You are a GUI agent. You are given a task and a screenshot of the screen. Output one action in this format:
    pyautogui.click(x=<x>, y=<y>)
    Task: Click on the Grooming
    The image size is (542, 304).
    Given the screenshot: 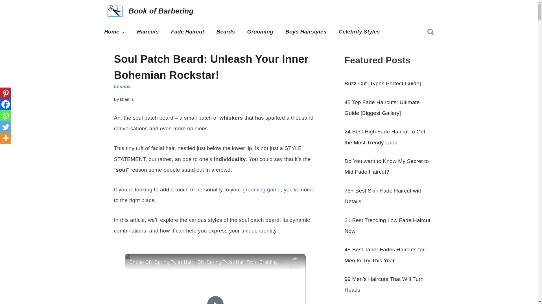 What is the action you would take?
    pyautogui.click(x=260, y=32)
    